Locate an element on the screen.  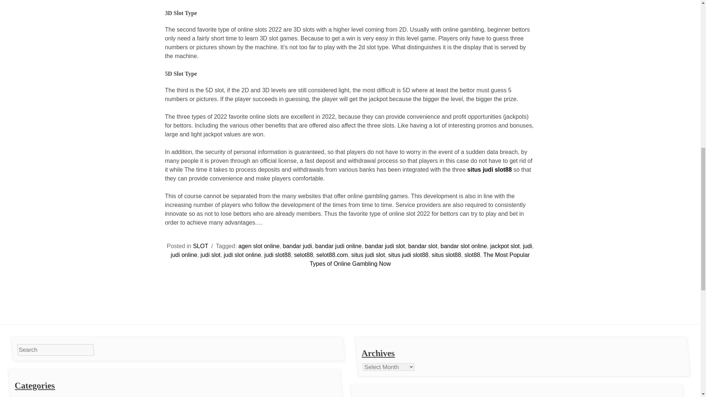
situs slot88 is located at coordinates (446, 255).